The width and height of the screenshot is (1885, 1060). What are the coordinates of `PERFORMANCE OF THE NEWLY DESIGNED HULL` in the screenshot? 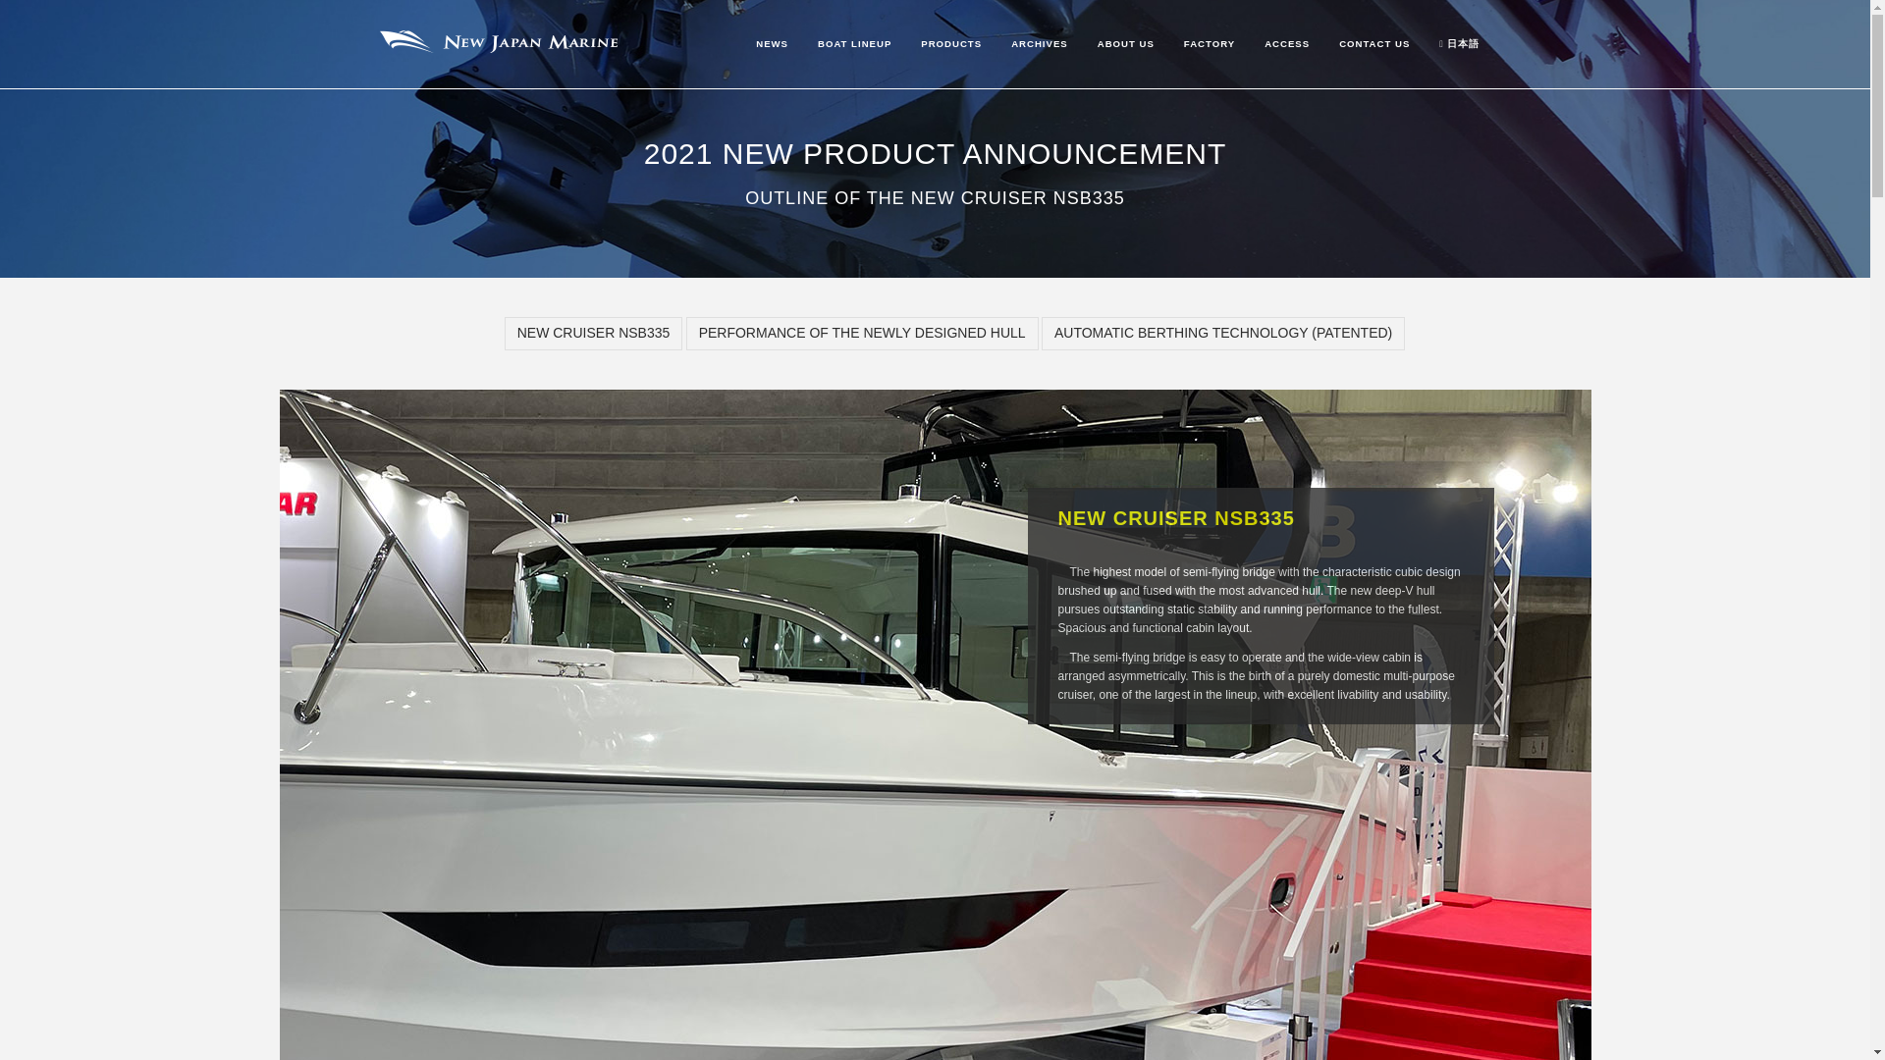 It's located at (862, 349).